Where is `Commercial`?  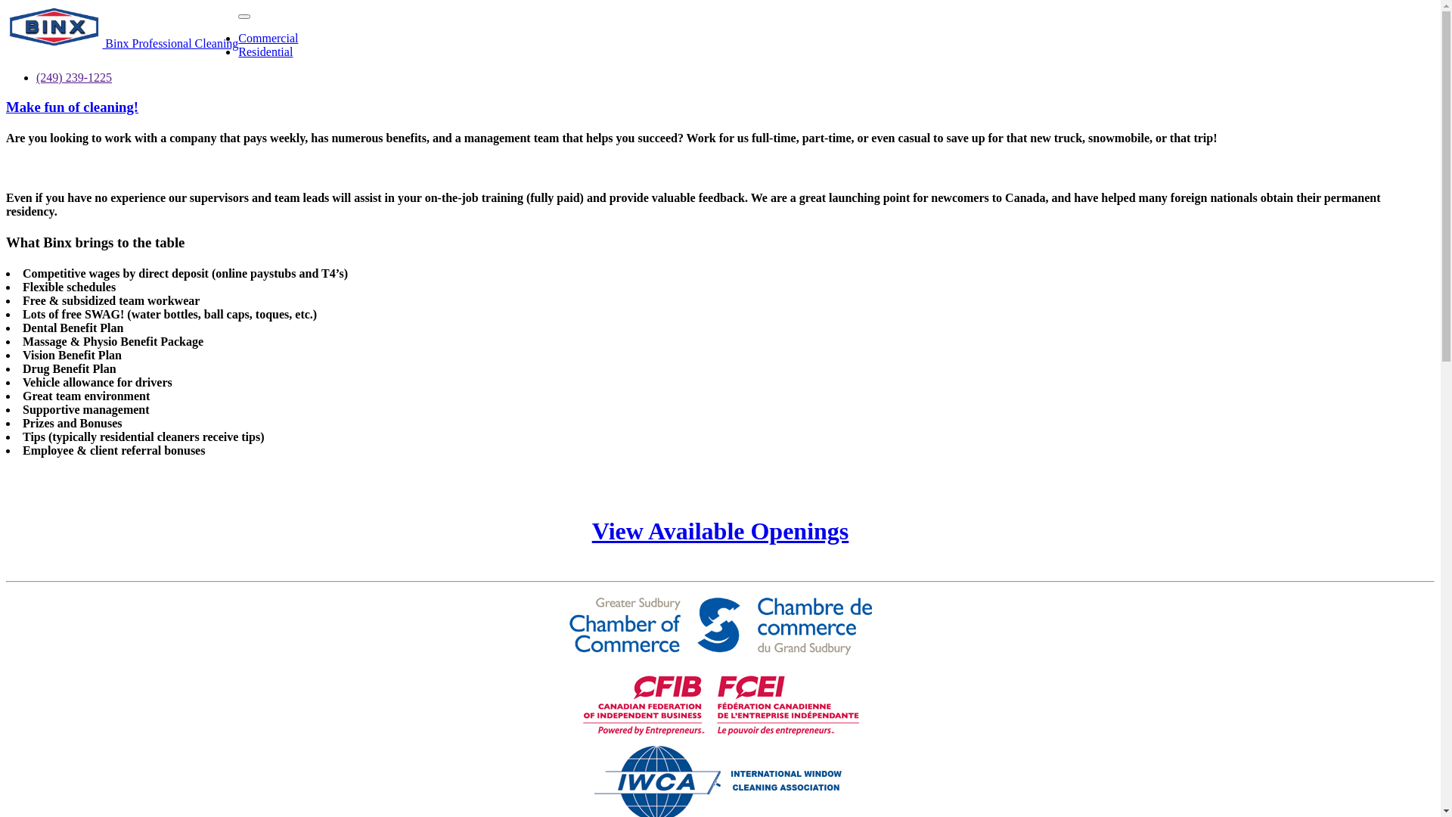 Commercial is located at coordinates (268, 38).